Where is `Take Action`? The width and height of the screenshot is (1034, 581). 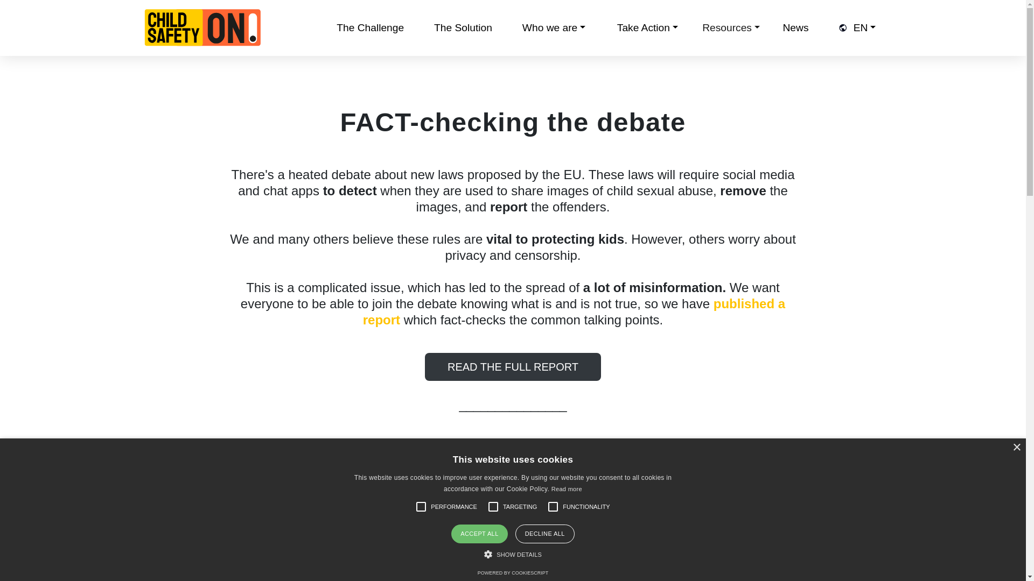
Take Action is located at coordinates (647, 28).